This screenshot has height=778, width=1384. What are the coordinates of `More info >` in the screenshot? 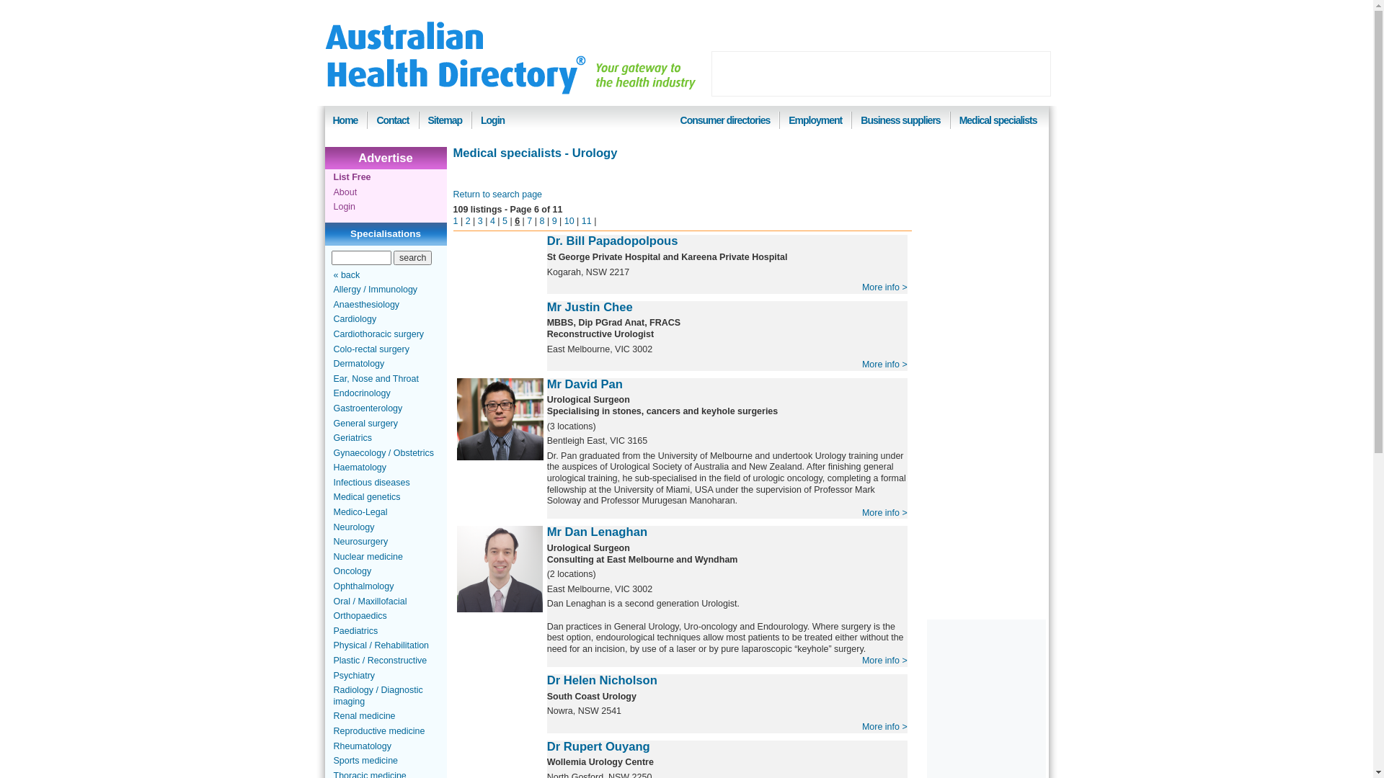 It's located at (885, 727).